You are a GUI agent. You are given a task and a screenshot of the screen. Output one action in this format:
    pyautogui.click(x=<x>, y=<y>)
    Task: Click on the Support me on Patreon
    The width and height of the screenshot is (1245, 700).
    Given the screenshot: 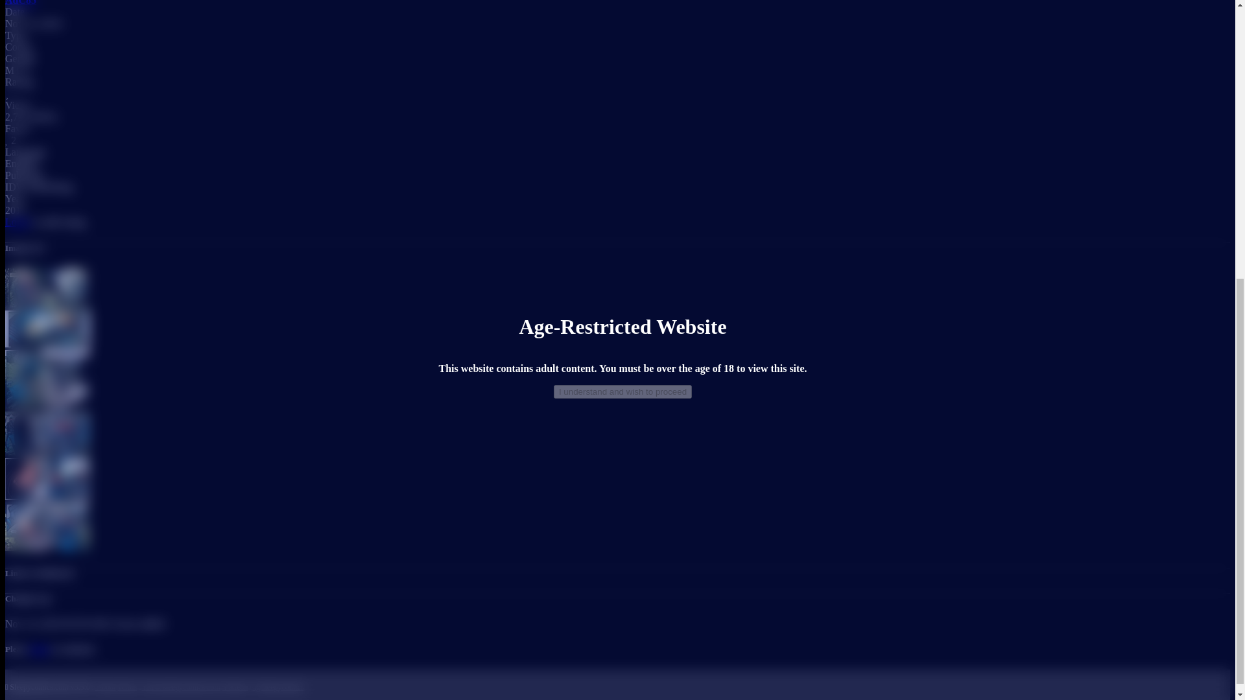 What is the action you would take?
    pyautogui.click(x=235, y=687)
    